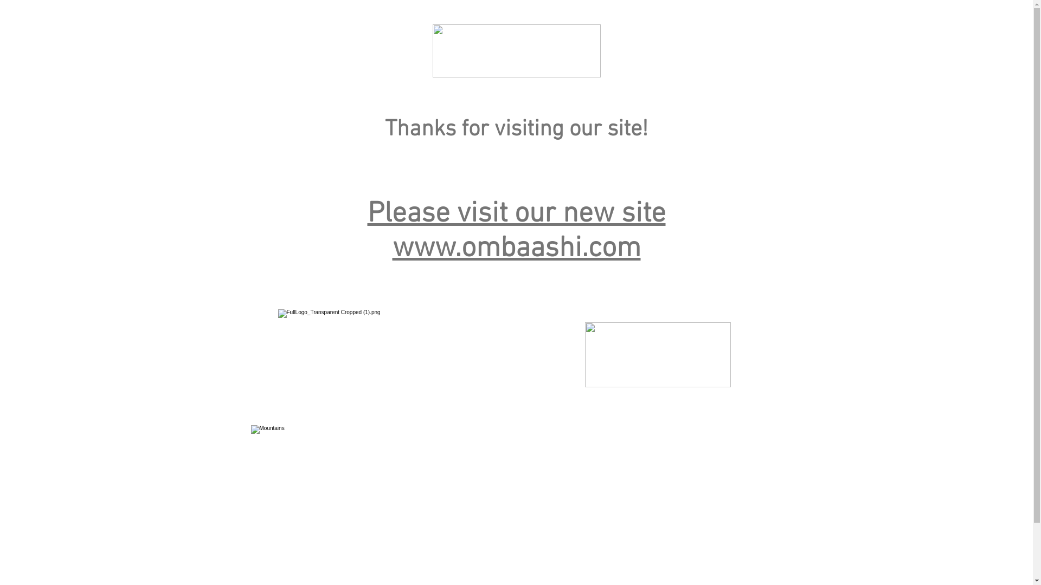 Image resolution: width=1041 pixels, height=585 pixels. Describe the element at coordinates (517, 232) in the screenshot. I see `Please visit our new site www.ombaashi.com` at that location.